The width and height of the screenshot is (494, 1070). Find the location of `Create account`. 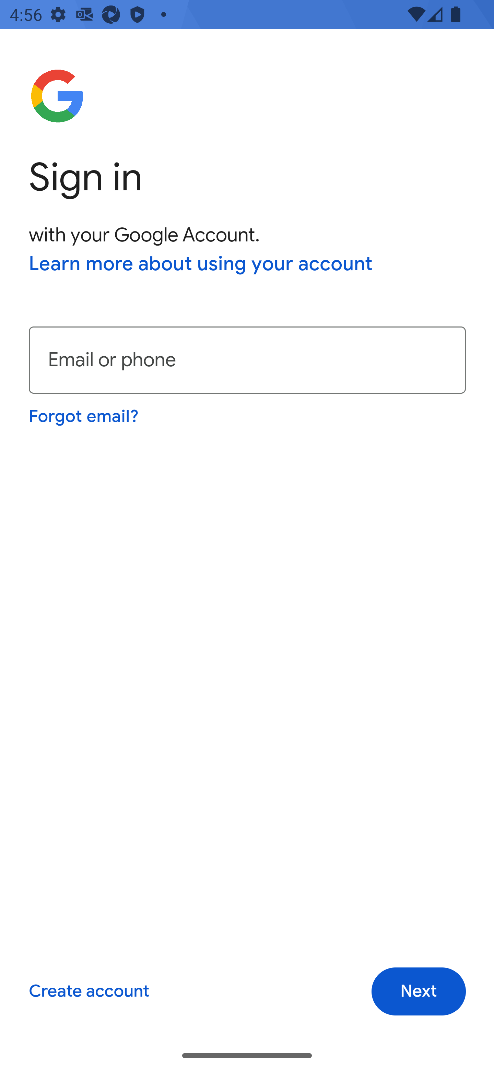

Create account is located at coordinates (89, 992).